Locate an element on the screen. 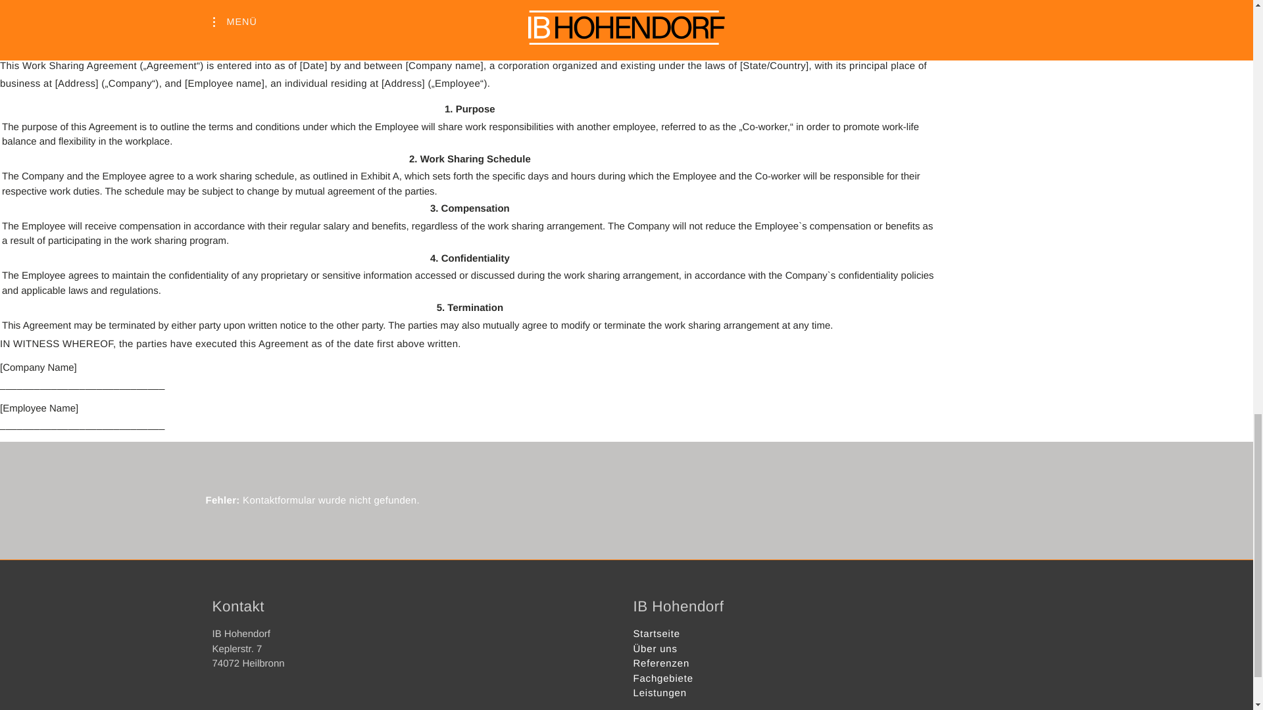  Fachgebiete is located at coordinates (662, 678).